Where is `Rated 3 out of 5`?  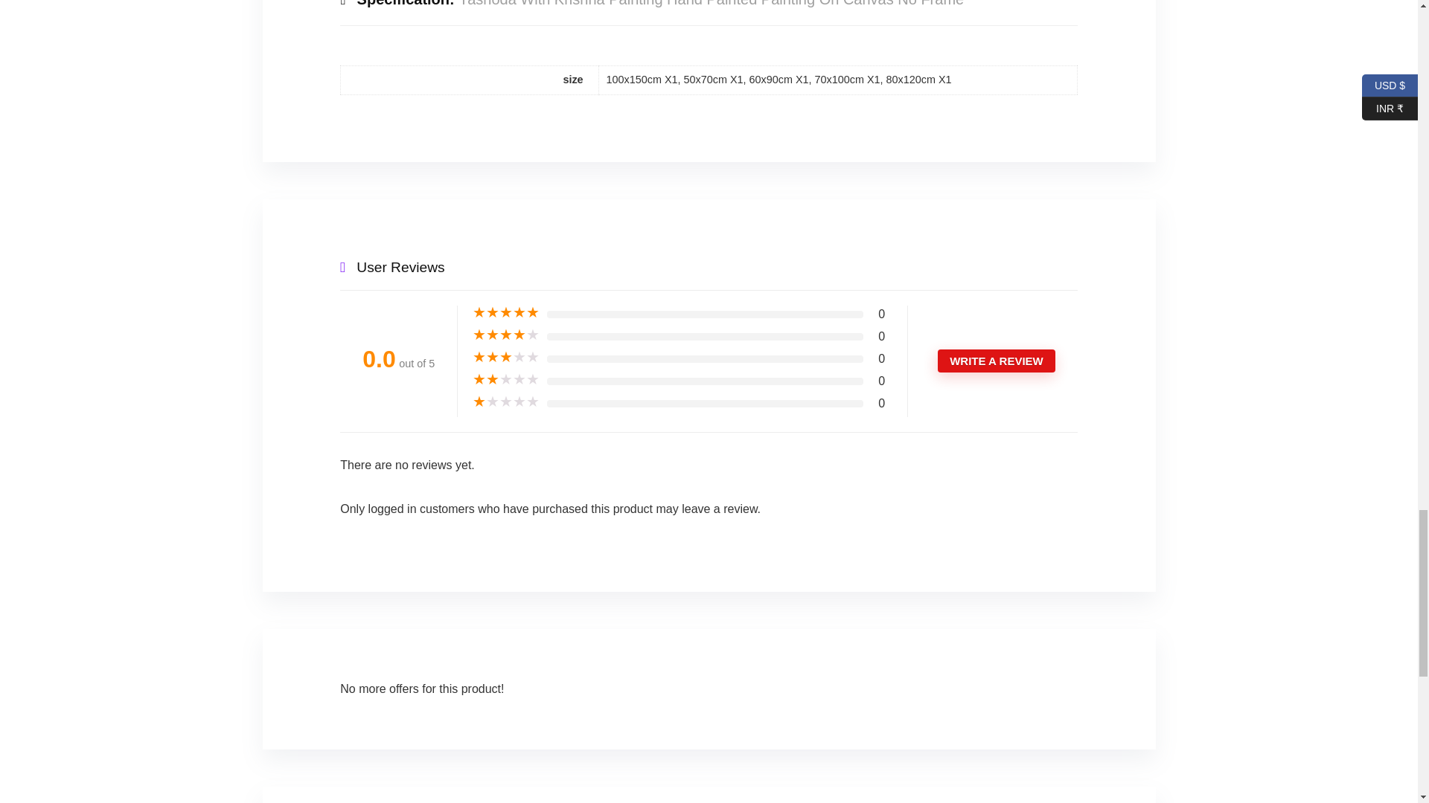 Rated 3 out of 5 is located at coordinates (506, 357).